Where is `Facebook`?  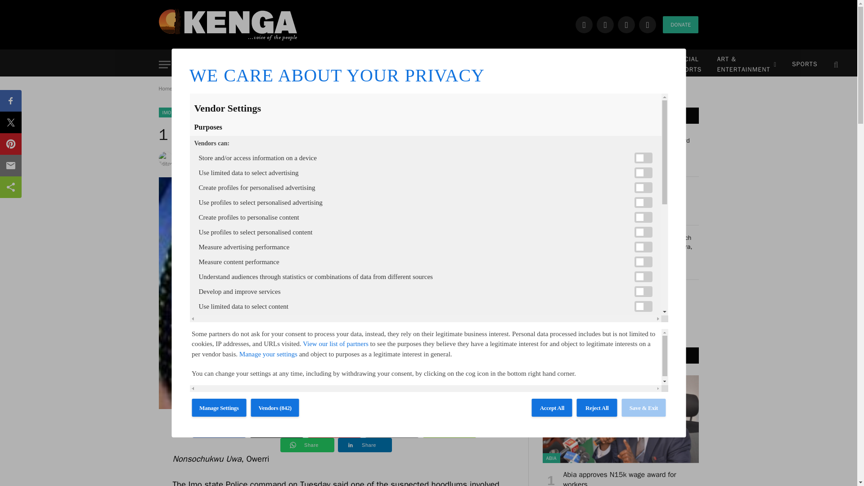
Facebook is located at coordinates (584, 24).